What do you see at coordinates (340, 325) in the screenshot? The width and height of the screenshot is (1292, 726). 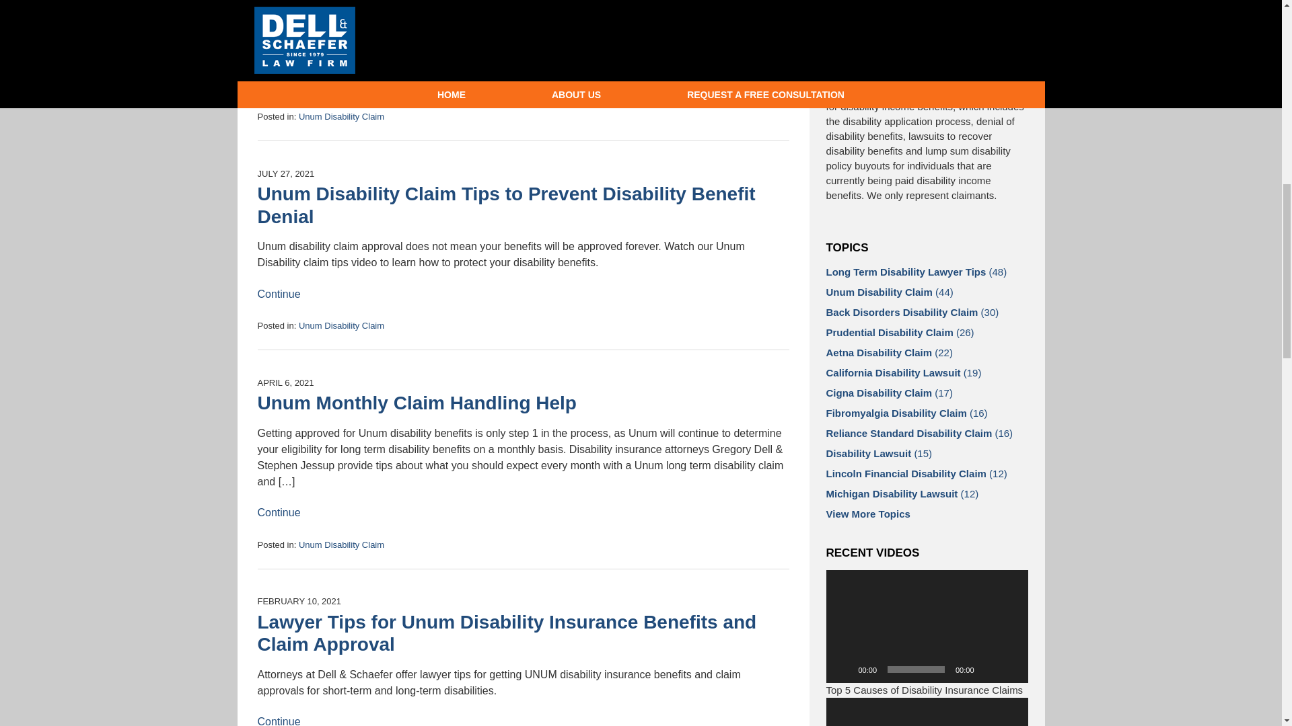 I see `Unum Disability Claim` at bounding box center [340, 325].